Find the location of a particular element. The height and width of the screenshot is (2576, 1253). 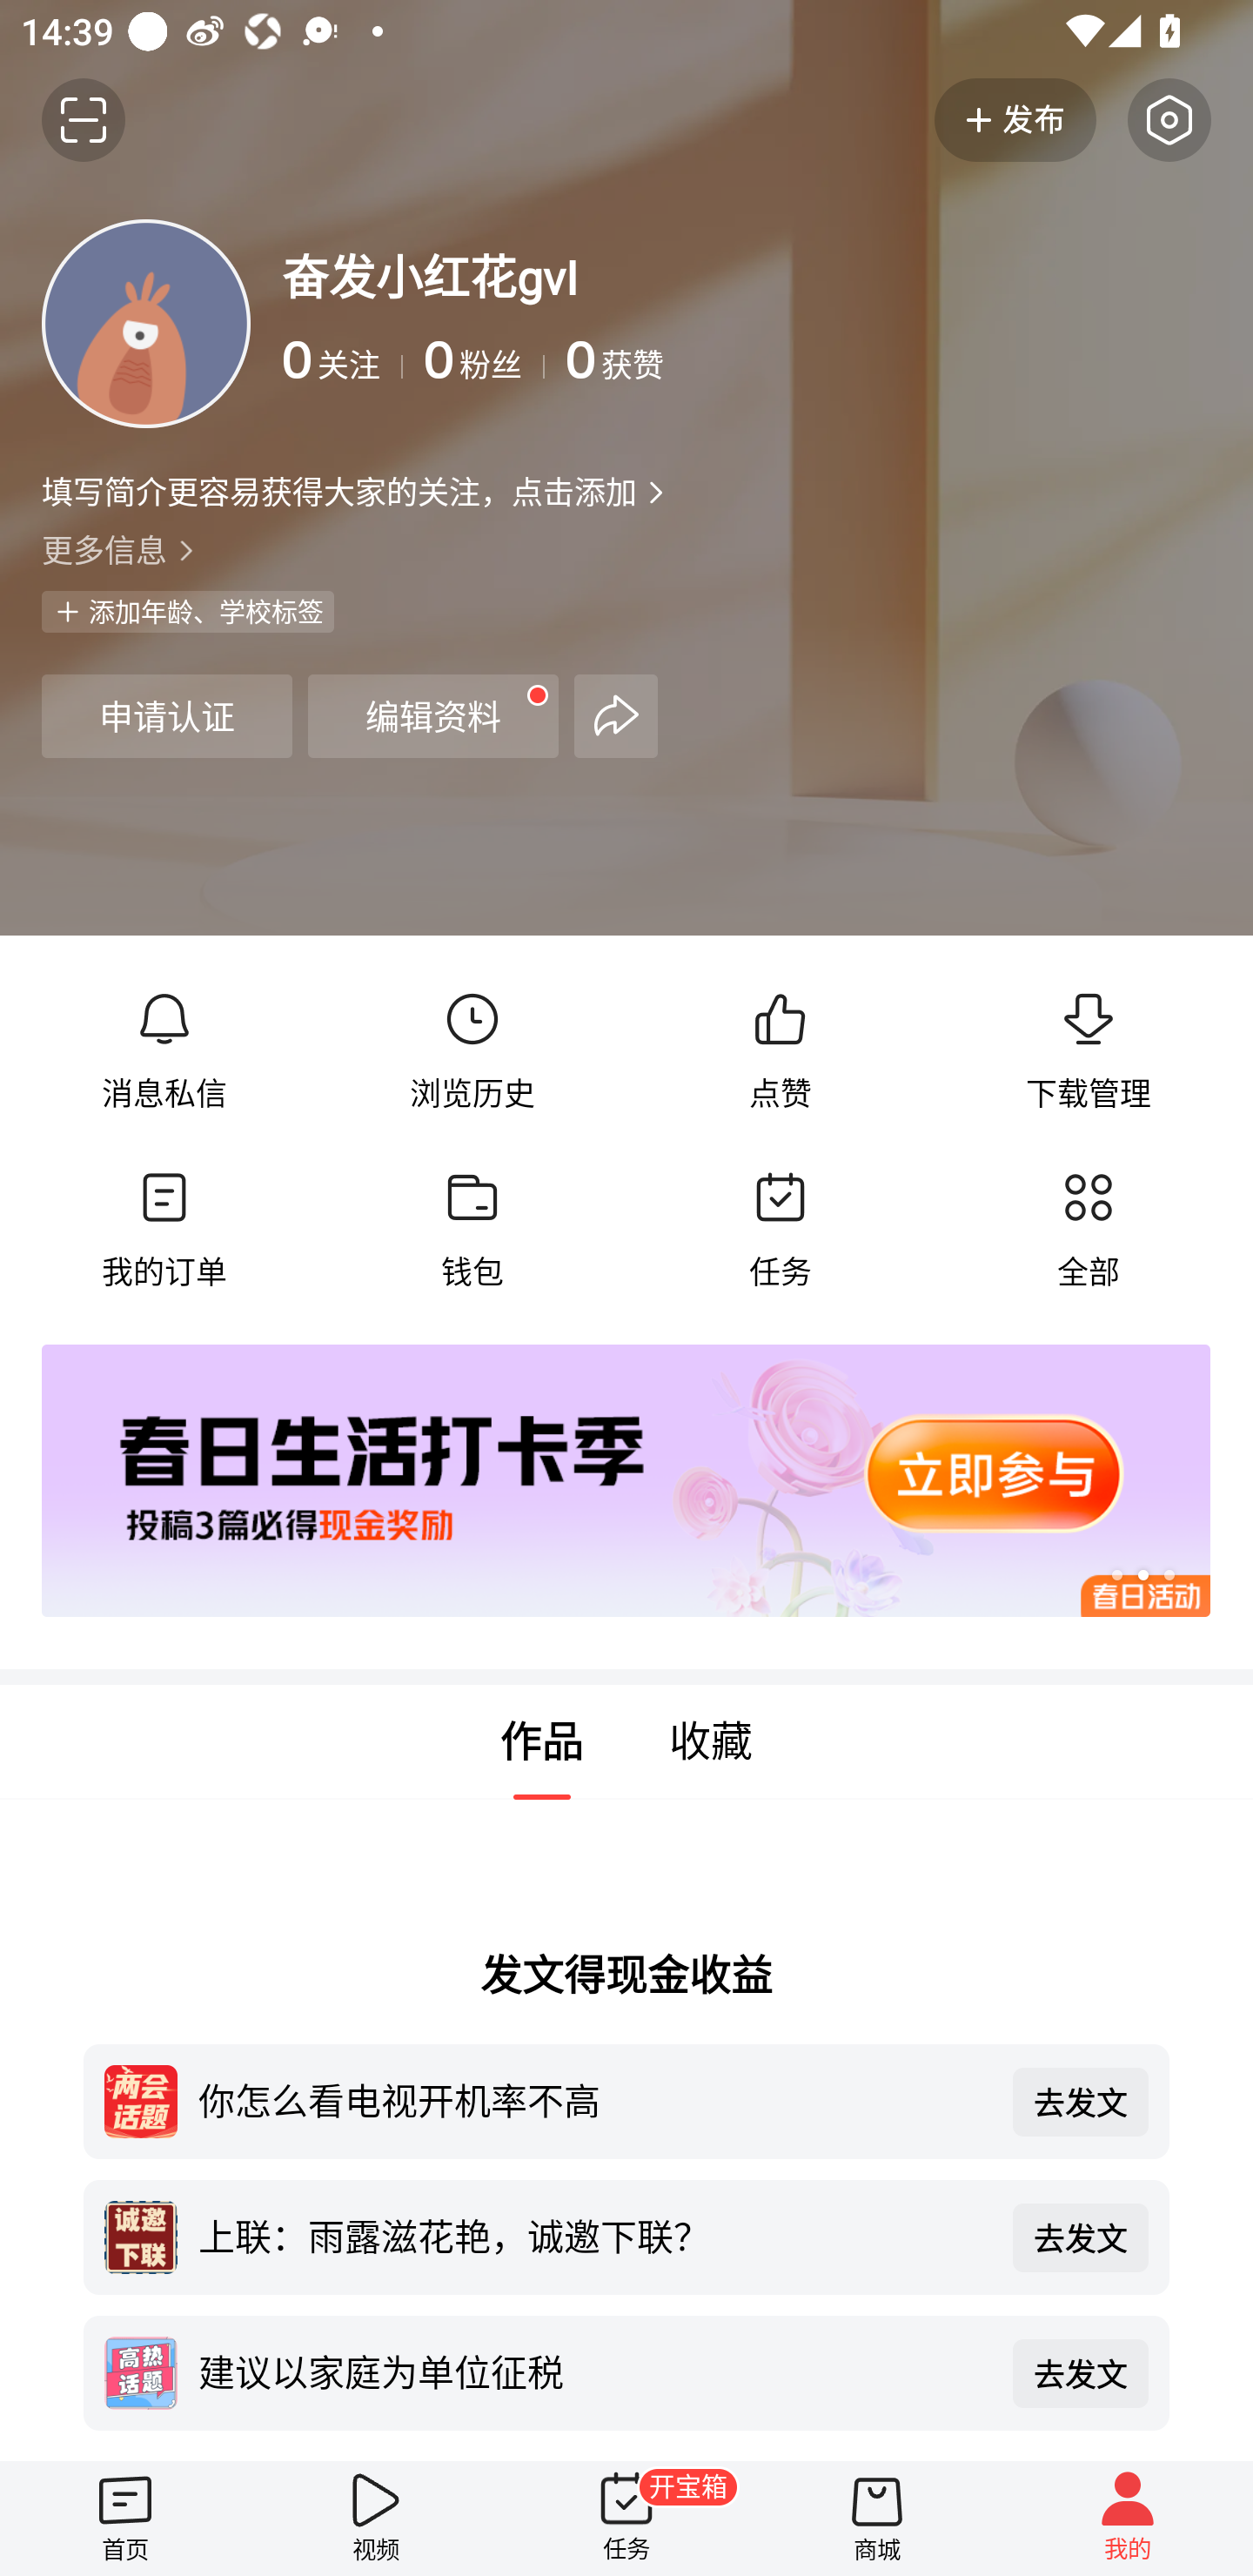

下载管理 is located at coordinates (1088, 1051).